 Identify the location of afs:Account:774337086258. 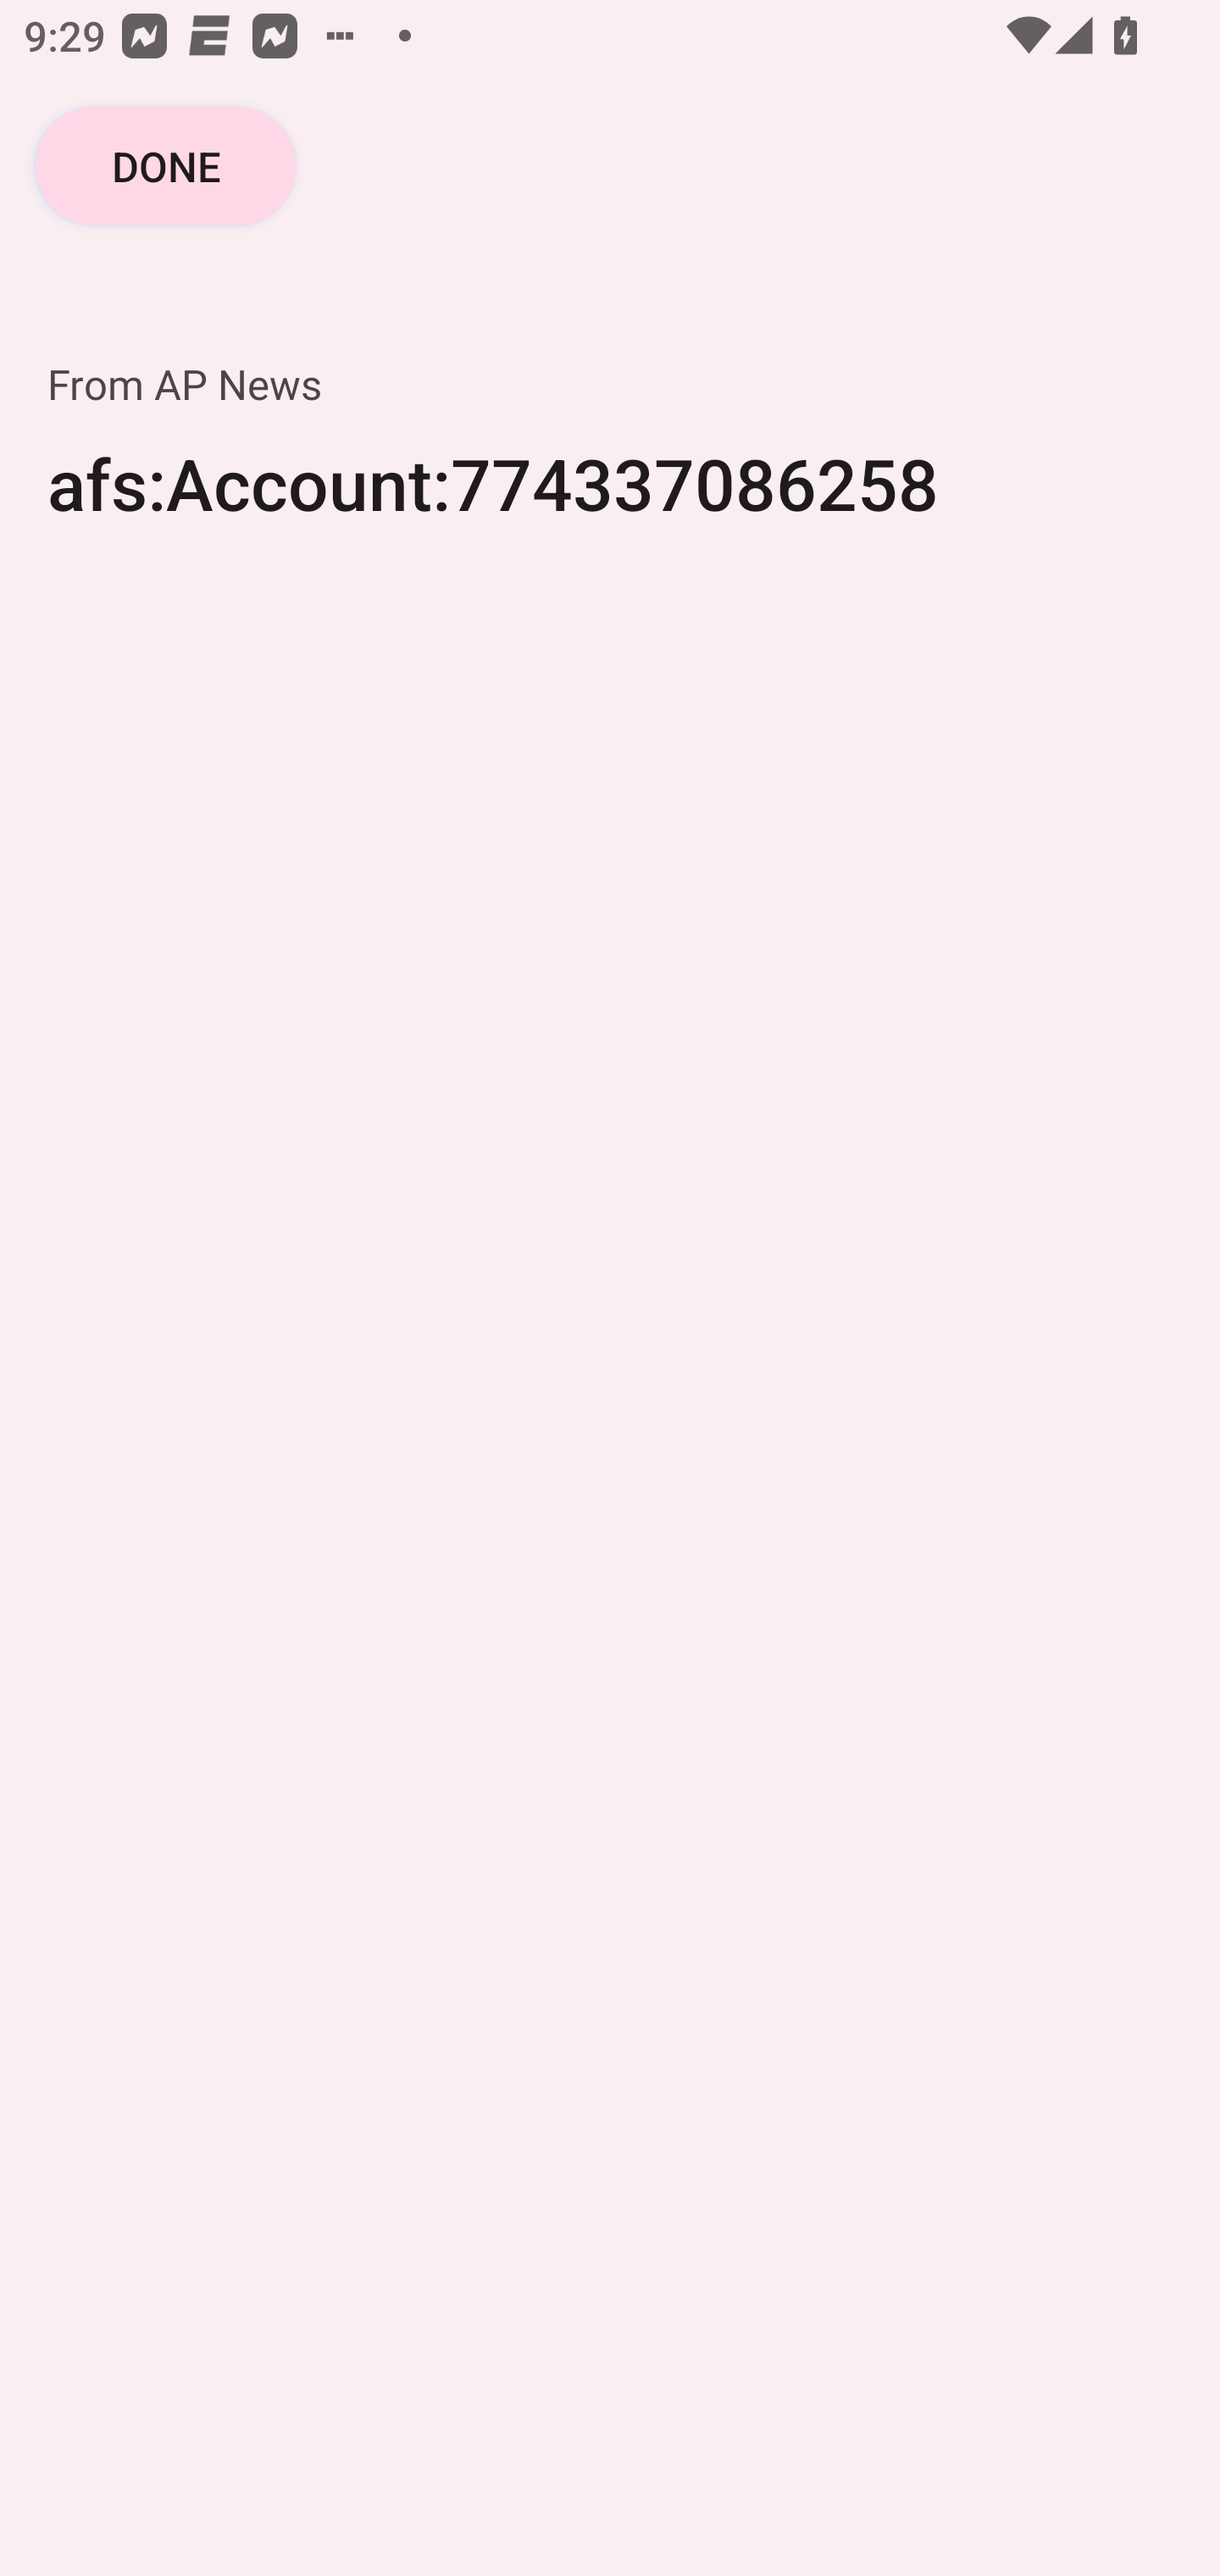
(610, 505).